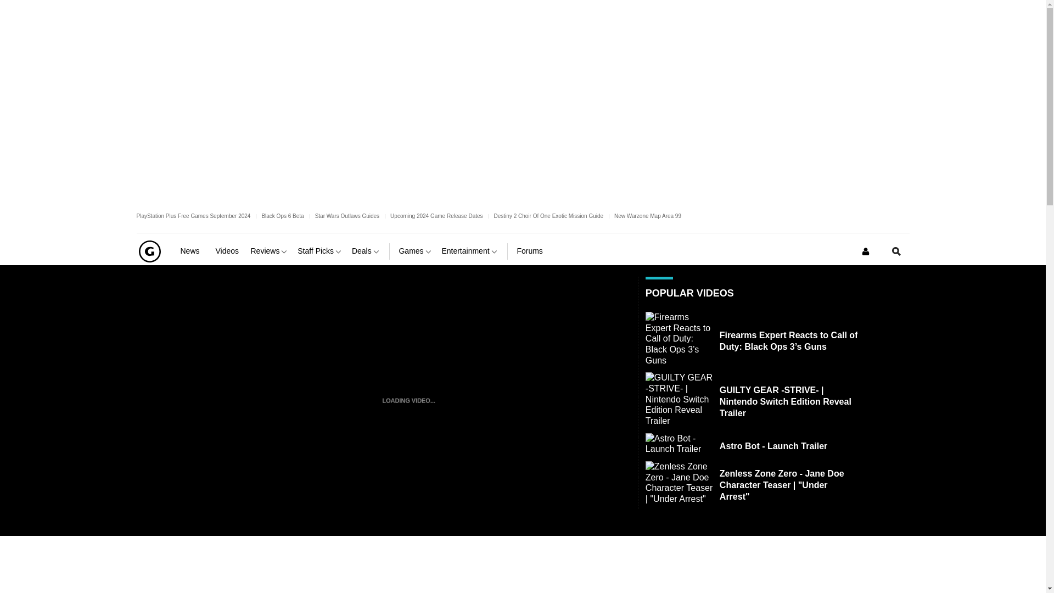  Describe the element at coordinates (193, 215) in the screenshot. I see `PlayStation Plus Free Games September 2024` at that location.